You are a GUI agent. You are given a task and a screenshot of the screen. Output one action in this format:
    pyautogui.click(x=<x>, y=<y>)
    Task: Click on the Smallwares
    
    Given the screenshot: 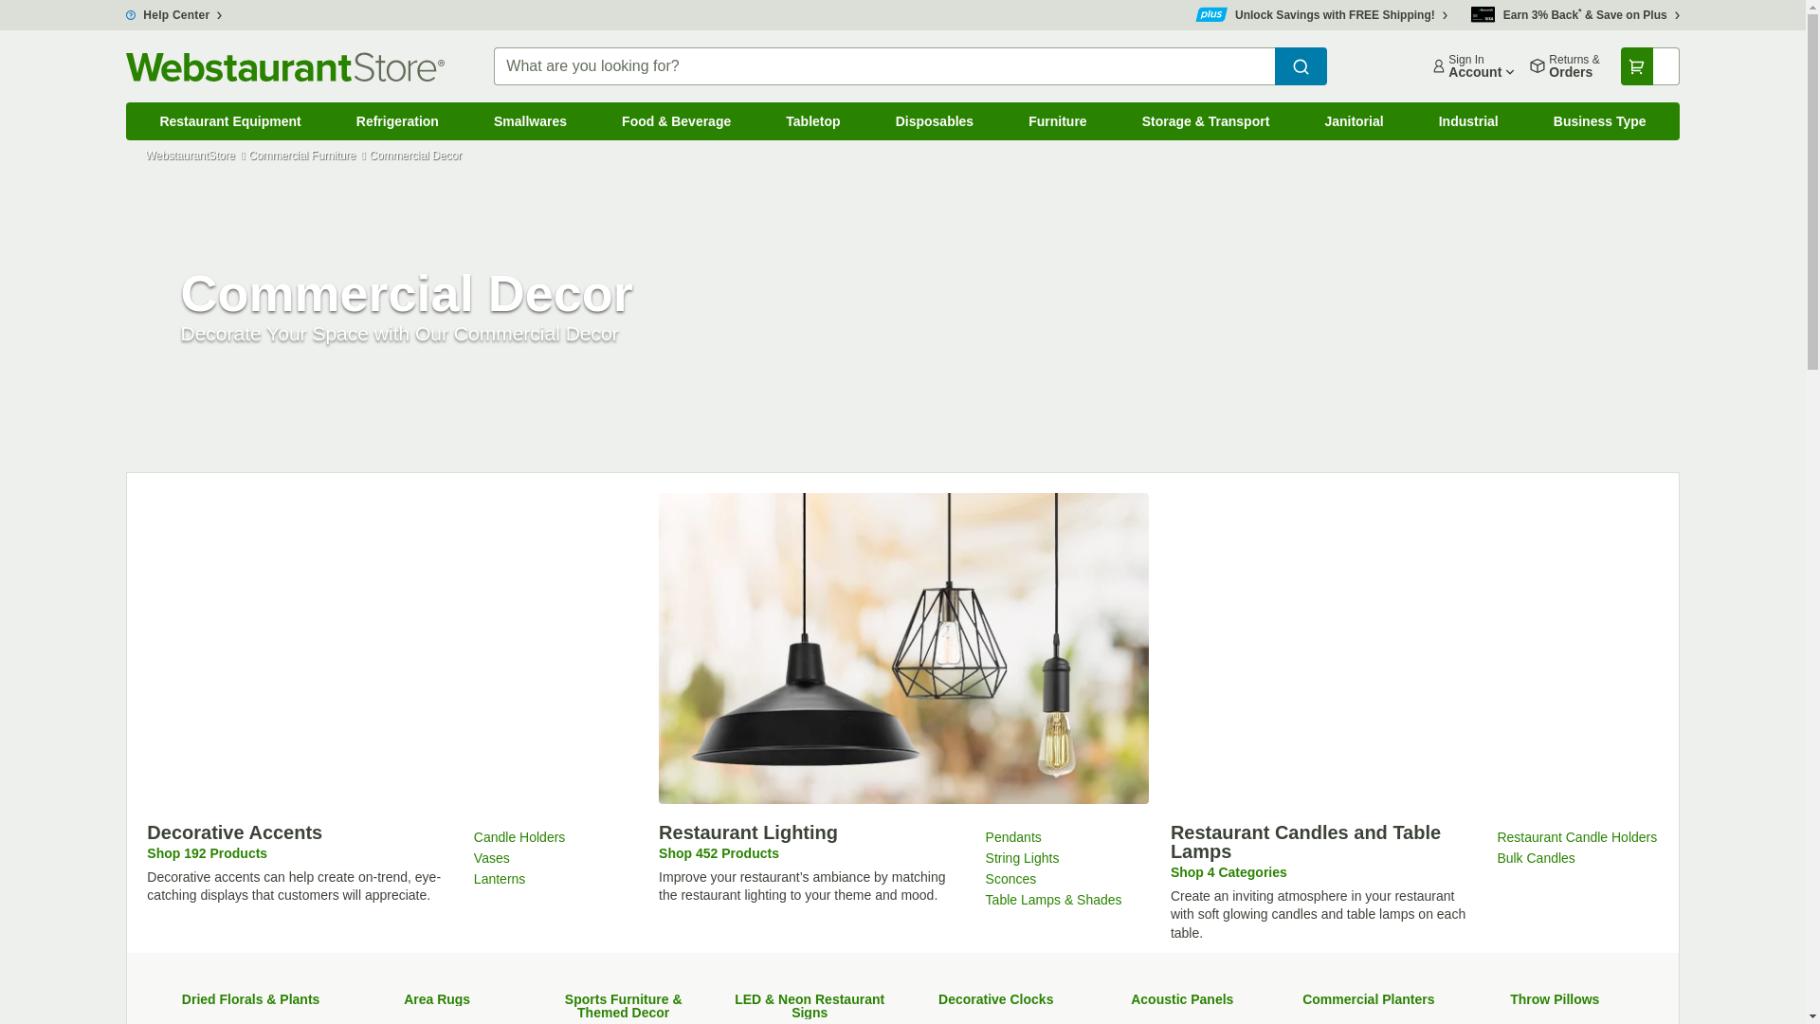 What is the action you would take?
    pyautogui.click(x=995, y=999)
    